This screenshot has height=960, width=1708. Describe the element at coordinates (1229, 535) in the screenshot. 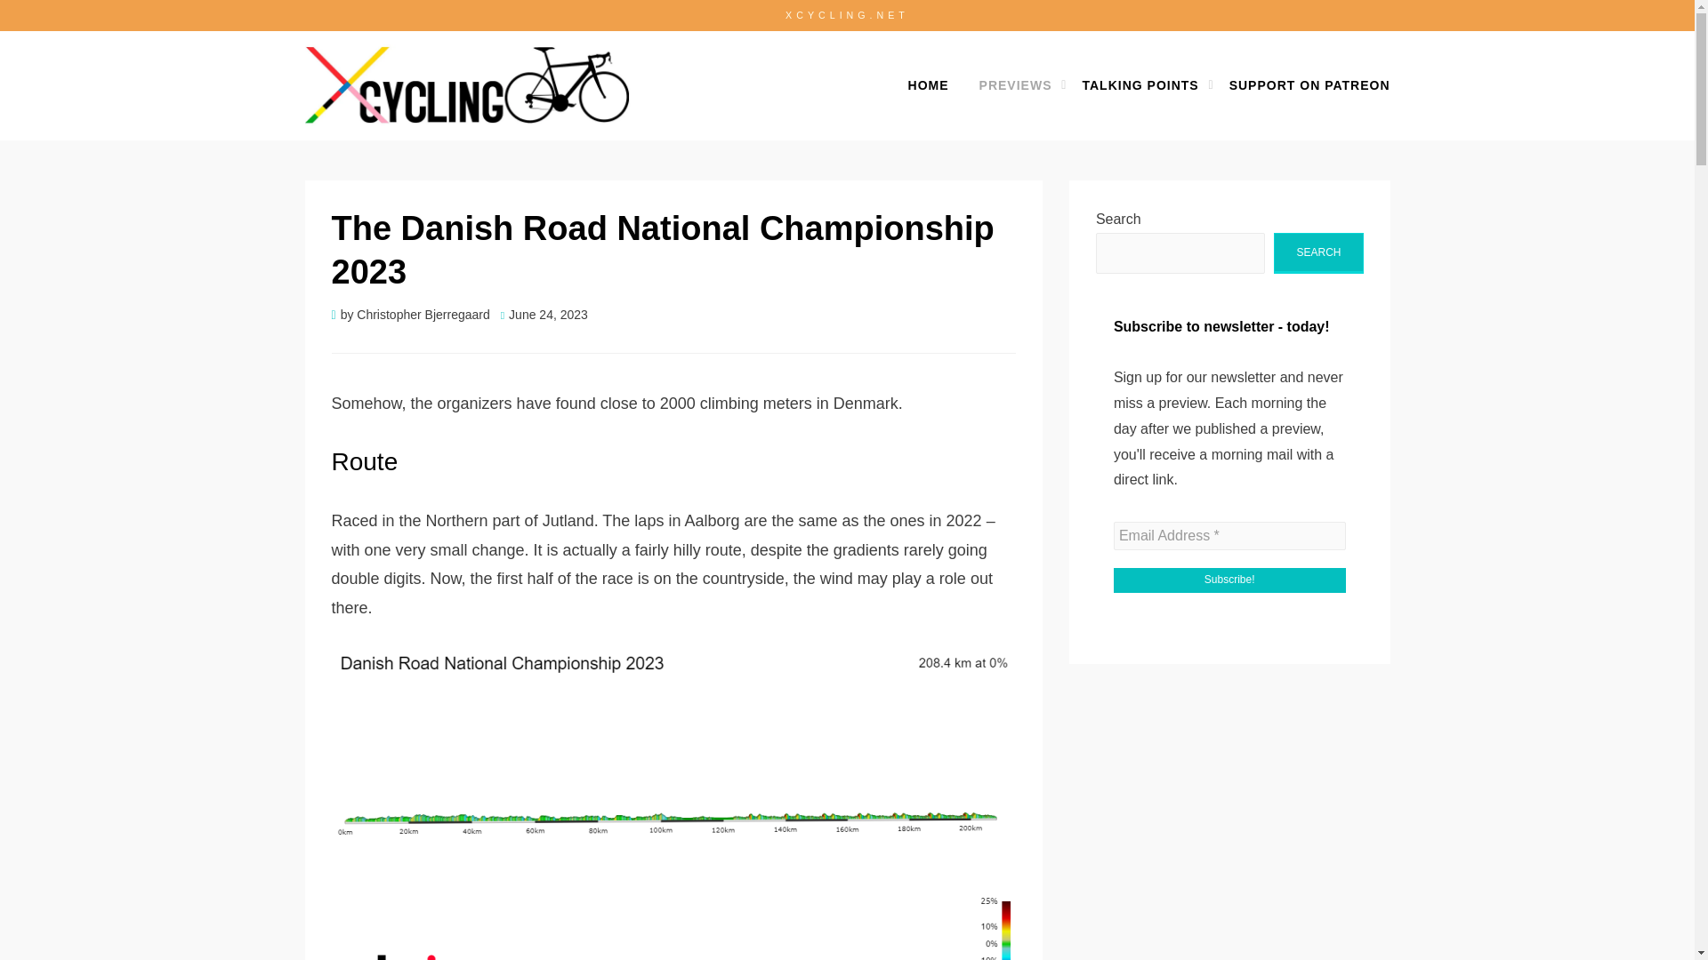

I see `Email Address` at that location.